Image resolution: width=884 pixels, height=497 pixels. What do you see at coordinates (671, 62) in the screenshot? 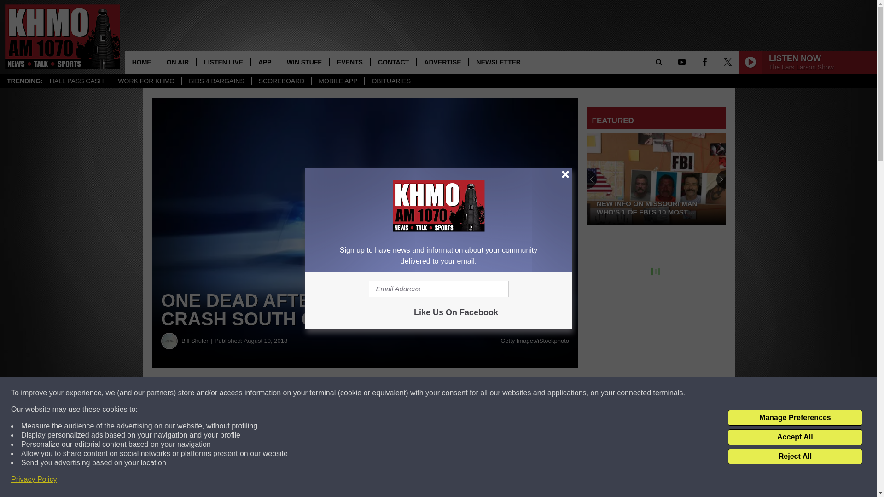
I see `SEARCH` at bounding box center [671, 62].